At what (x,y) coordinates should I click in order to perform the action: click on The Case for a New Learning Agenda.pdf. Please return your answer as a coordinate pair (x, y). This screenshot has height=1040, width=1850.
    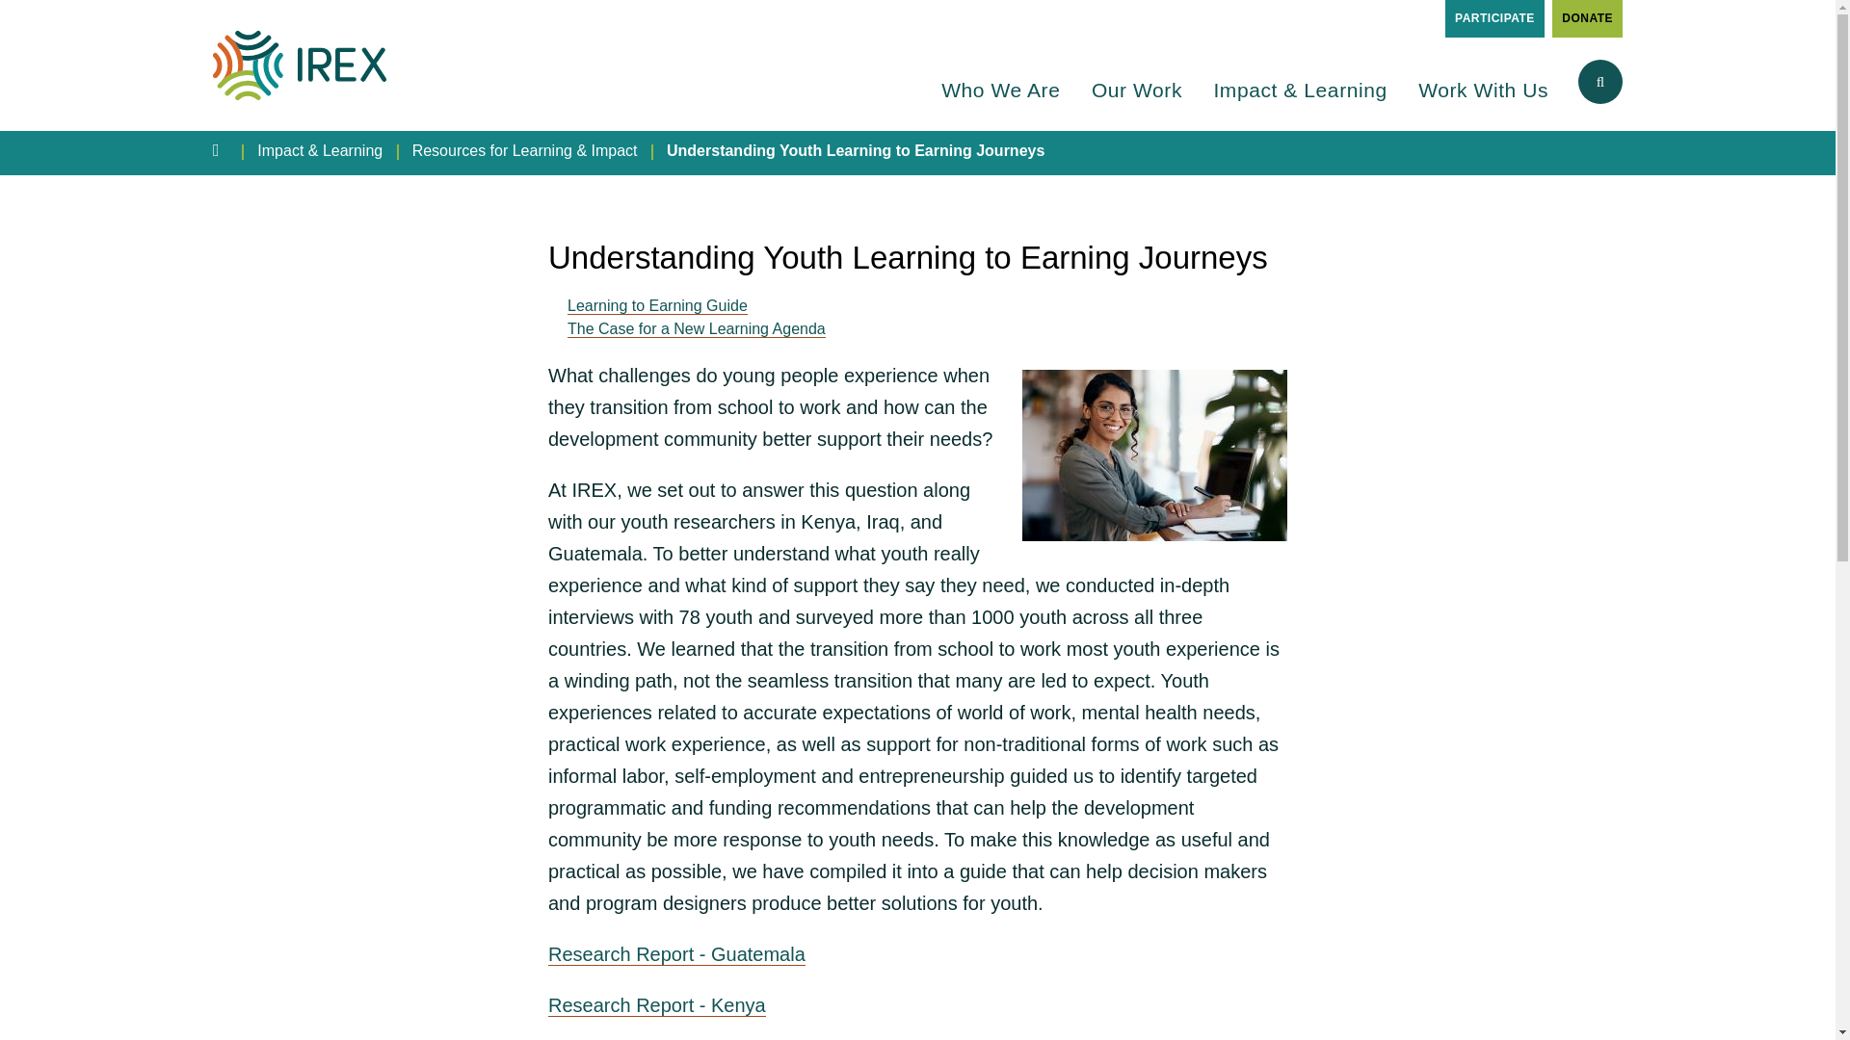
    Looking at the image, I should click on (696, 327).